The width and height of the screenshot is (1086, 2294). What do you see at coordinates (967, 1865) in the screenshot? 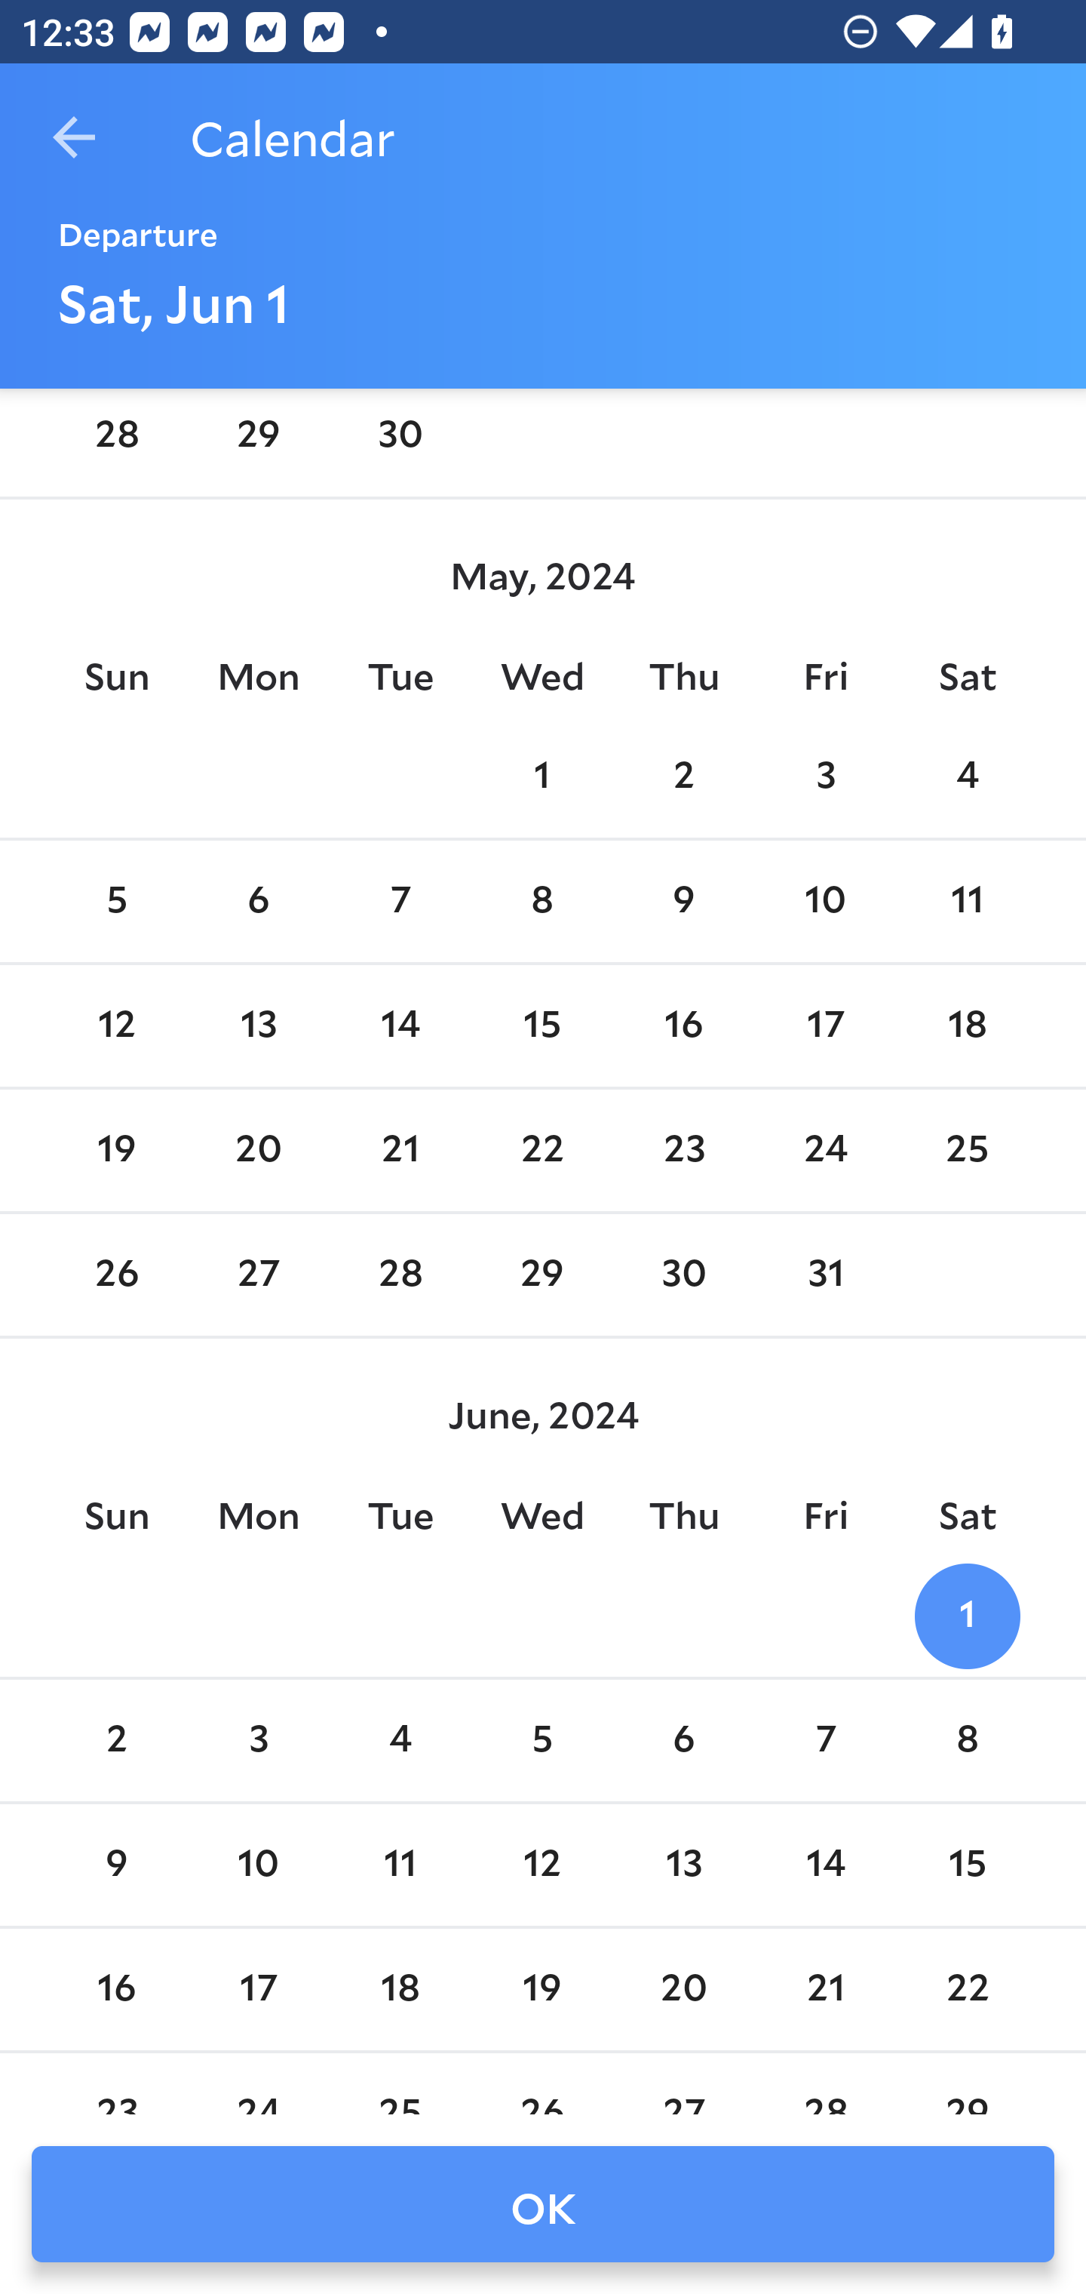
I see `15` at bounding box center [967, 1865].